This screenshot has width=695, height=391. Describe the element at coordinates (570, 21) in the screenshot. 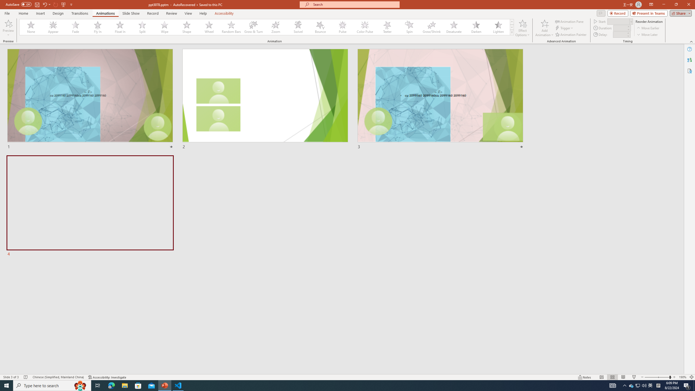

I see `Animation Pane` at that location.